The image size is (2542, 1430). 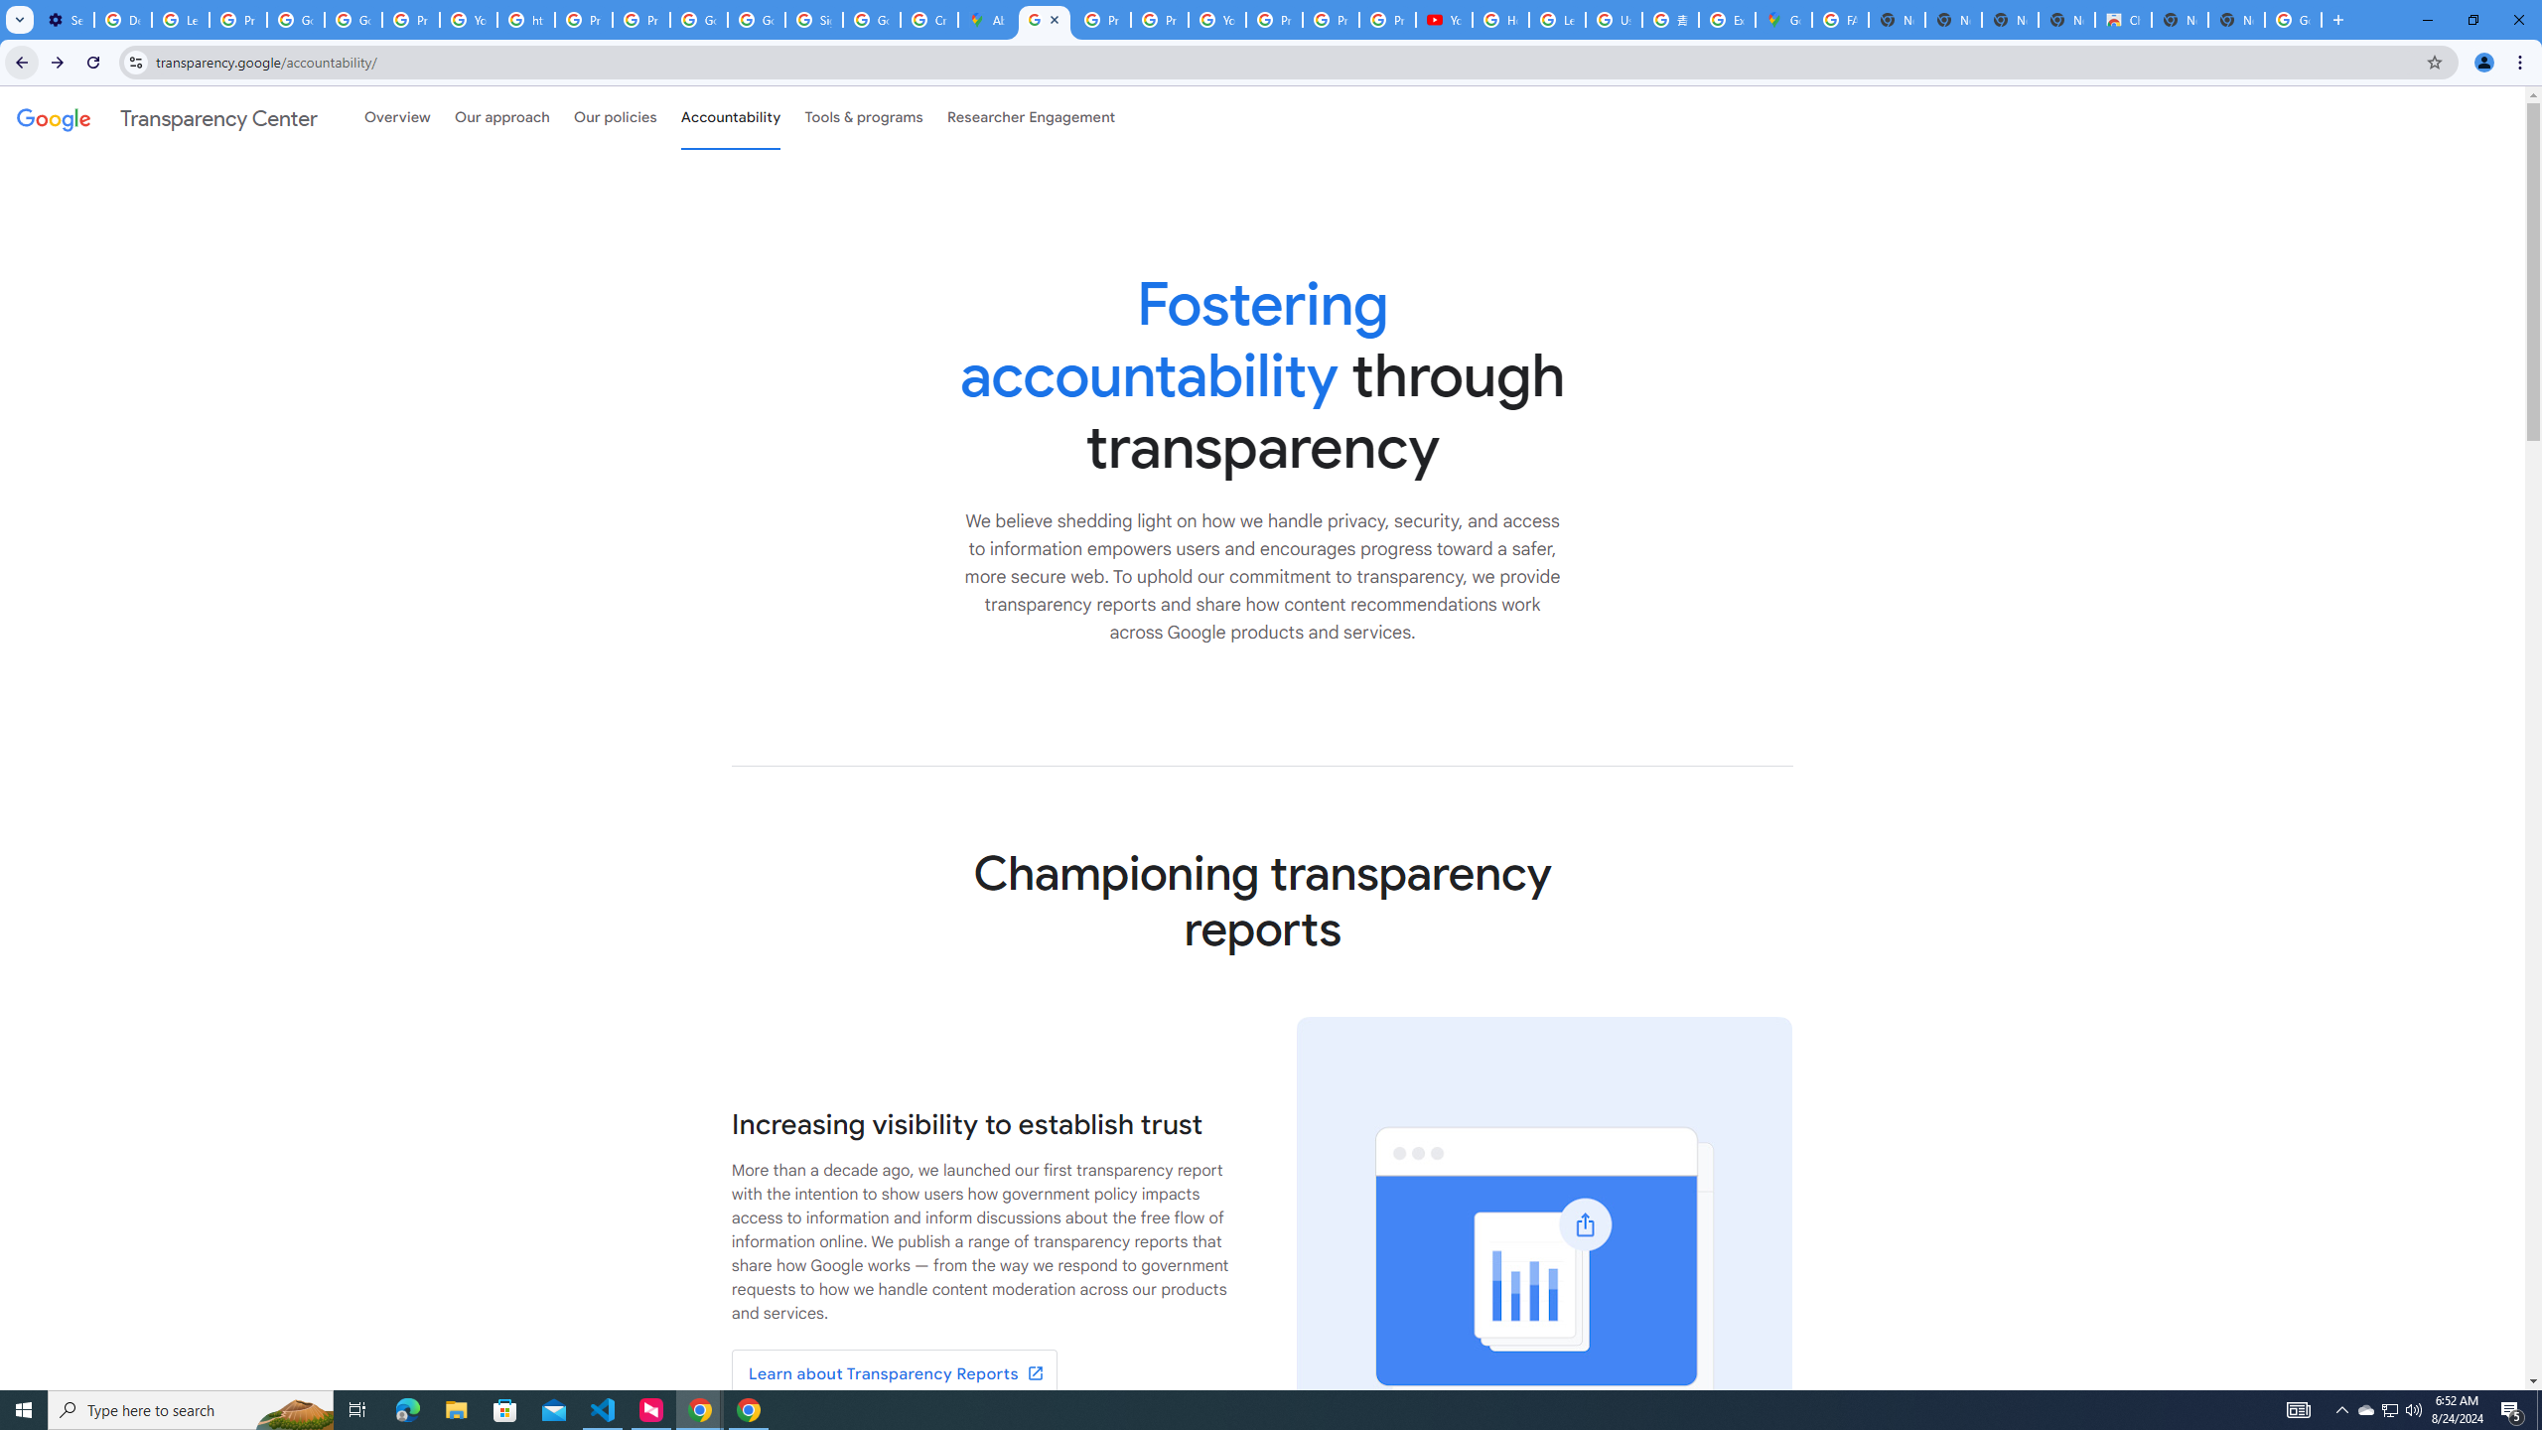 What do you see at coordinates (501, 117) in the screenshot?
I see `Our approach` at bounding box center [501, 117].